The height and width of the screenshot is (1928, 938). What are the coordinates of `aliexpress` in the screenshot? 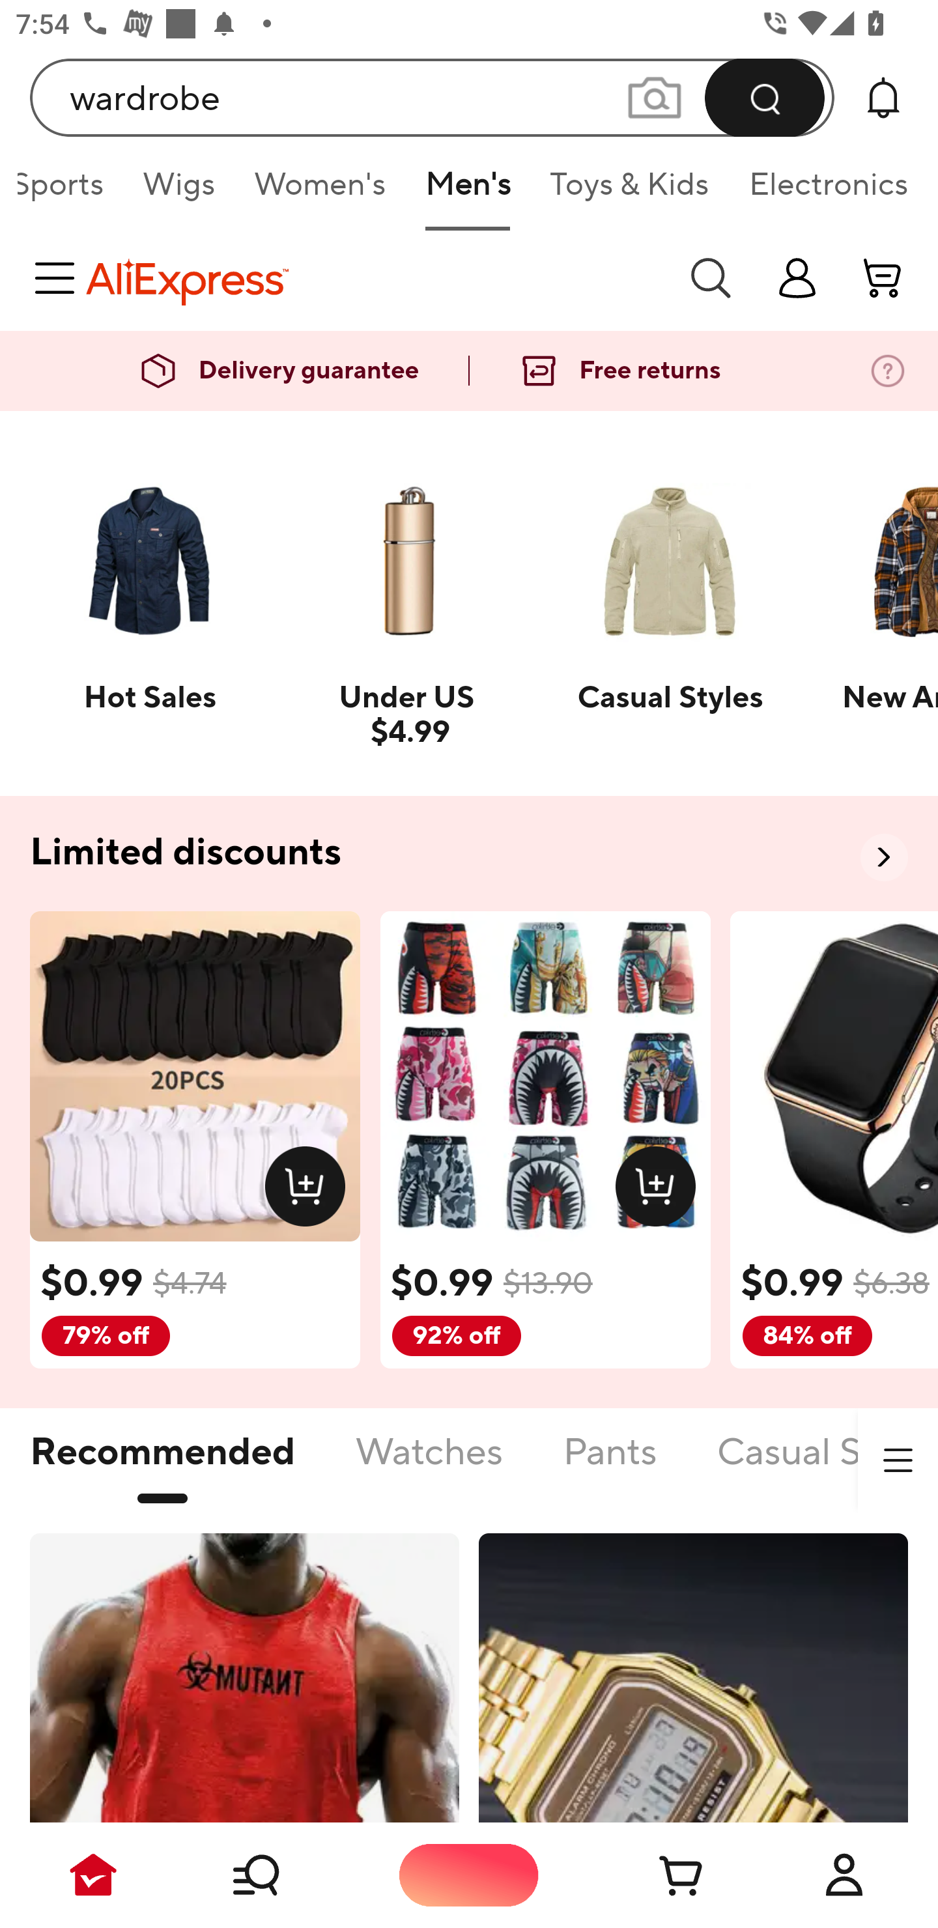 It's located at (375, 277).